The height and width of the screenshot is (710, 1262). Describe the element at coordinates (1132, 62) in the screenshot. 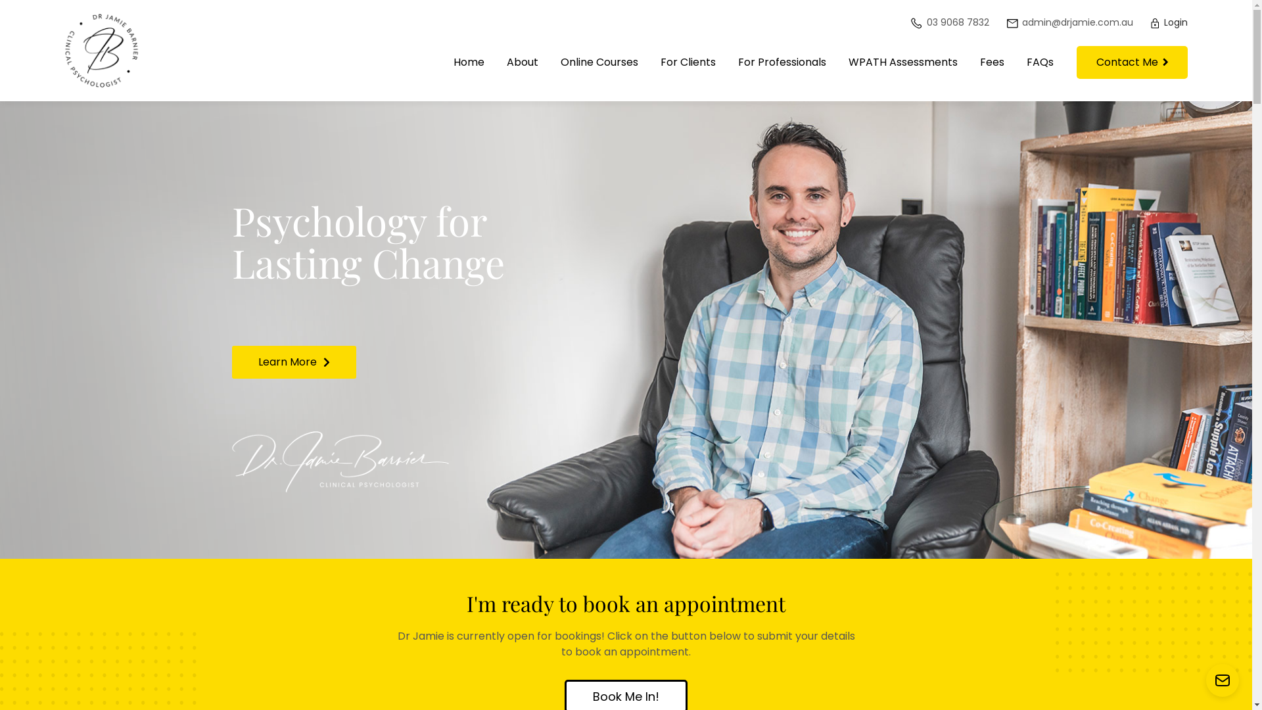

I see `Contact Me` at that location.